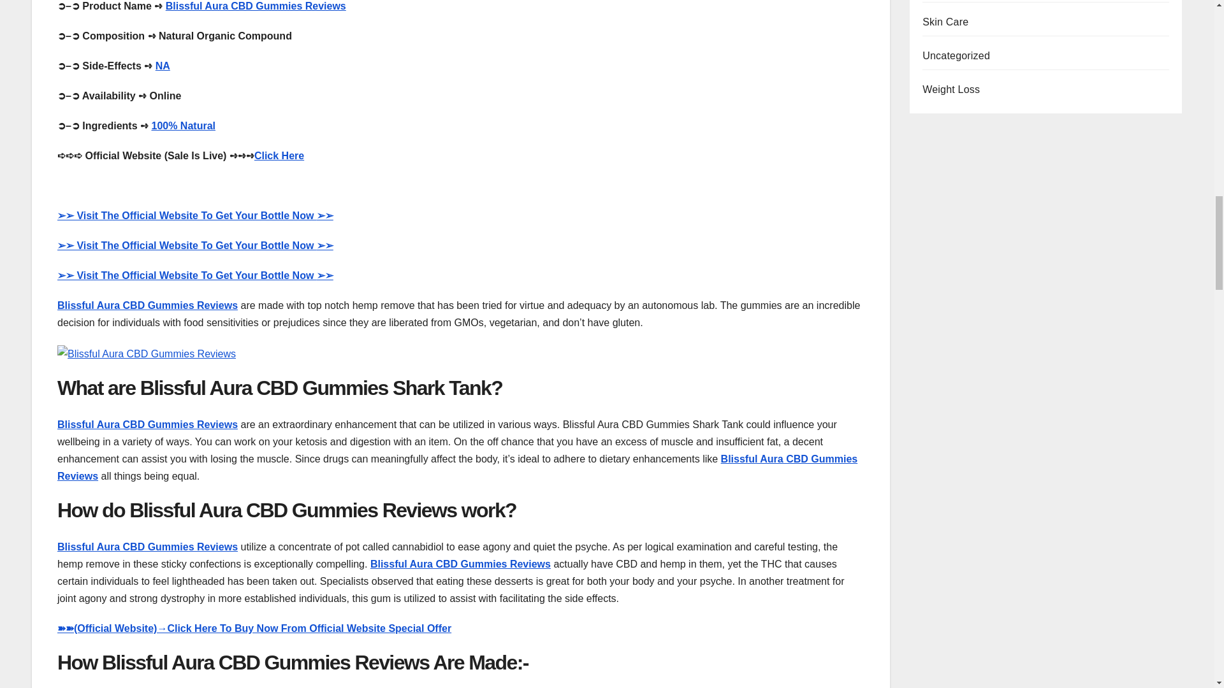 The width and height of the screenshot is (1224, 688). Describe the element at coordinates (147, 305) in the screenshot. I see `Blissful Aura CBD Gummies Reviews` at that location.